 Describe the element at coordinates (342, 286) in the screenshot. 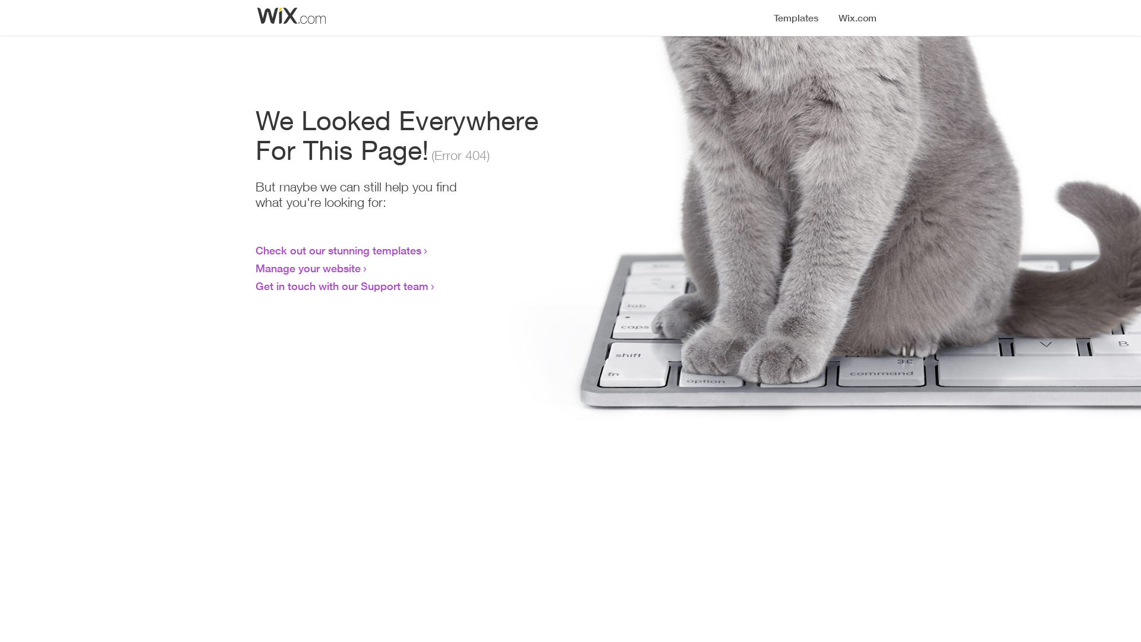

I see `Get in touch with our Support team` at that location.